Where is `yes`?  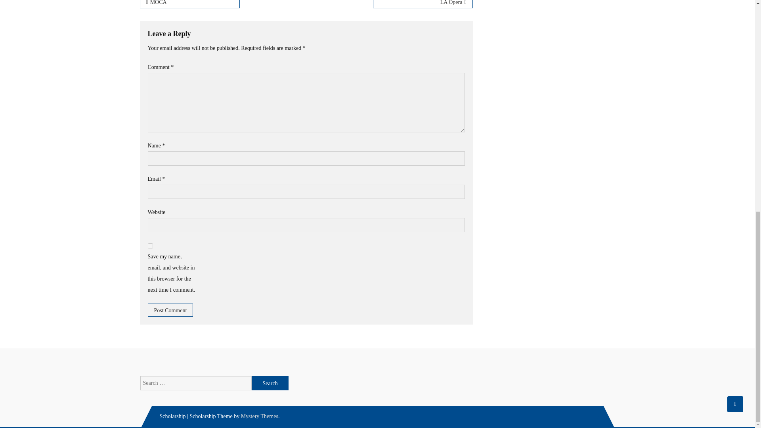 yes is located at coordinates (150, 246).